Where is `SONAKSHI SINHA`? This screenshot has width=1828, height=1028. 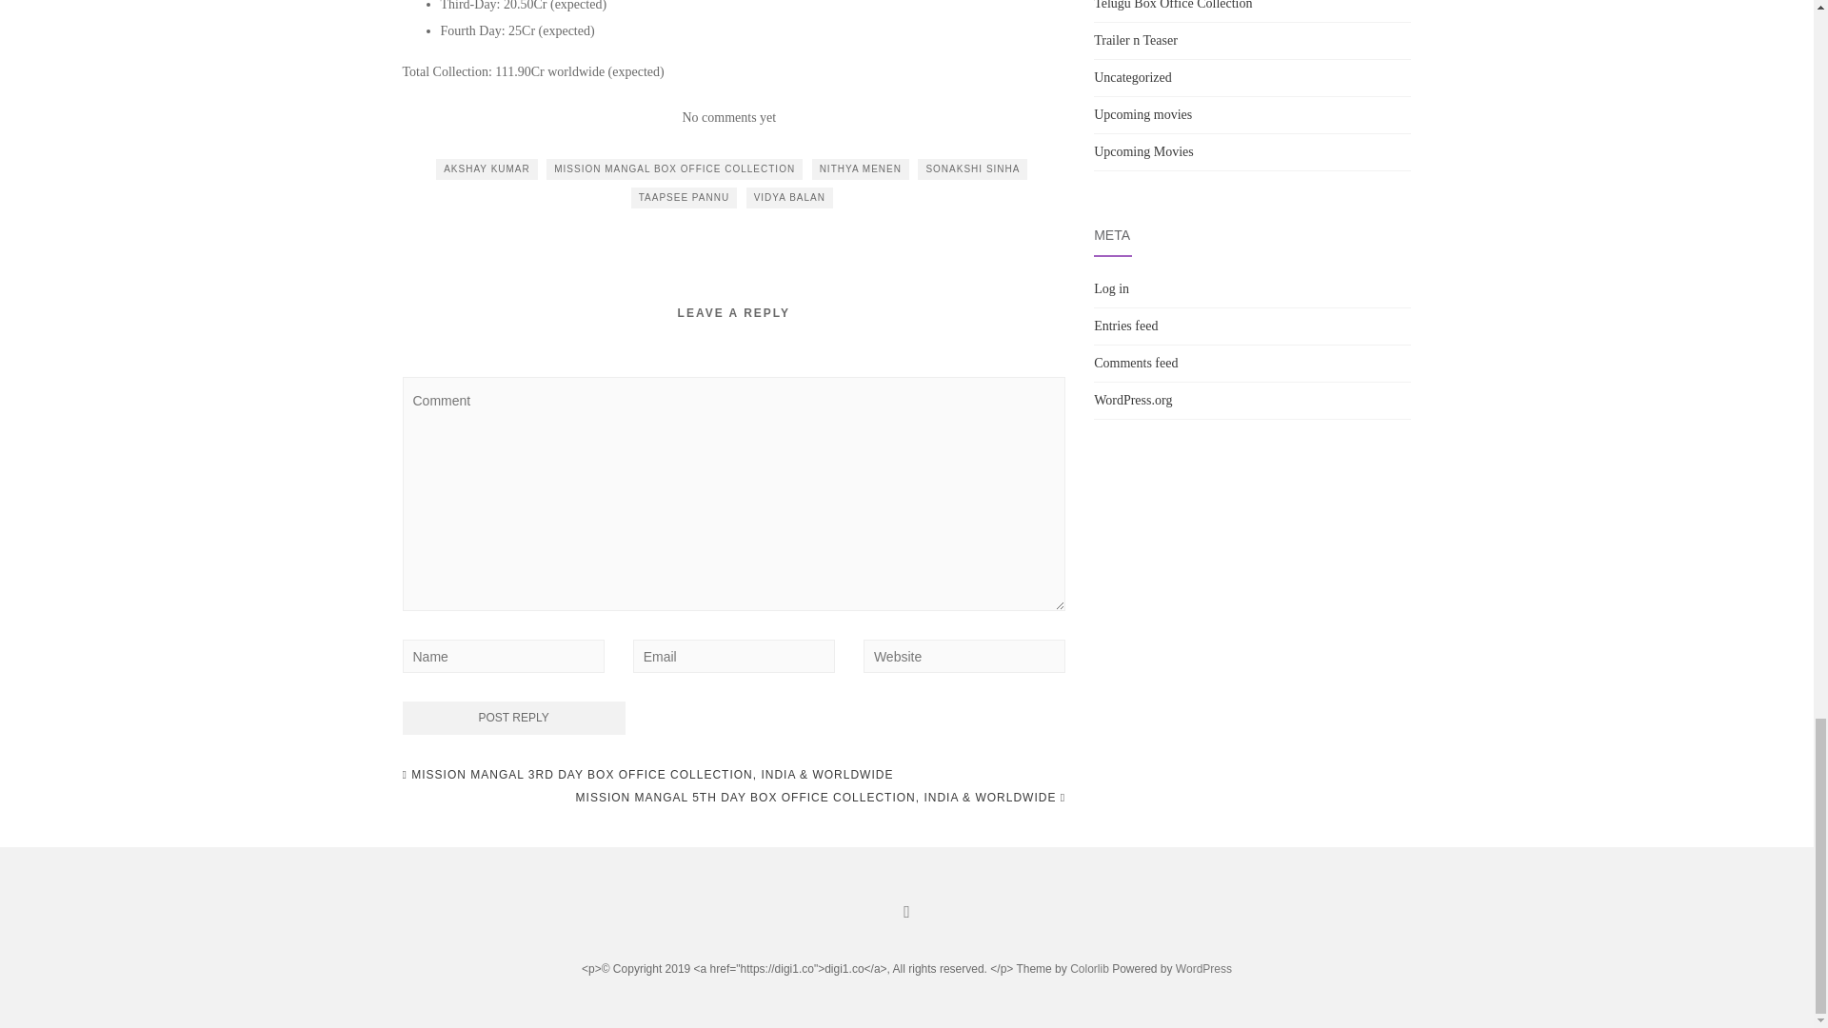 SONAKSHI SINHA is located at coordinates (972, 169).